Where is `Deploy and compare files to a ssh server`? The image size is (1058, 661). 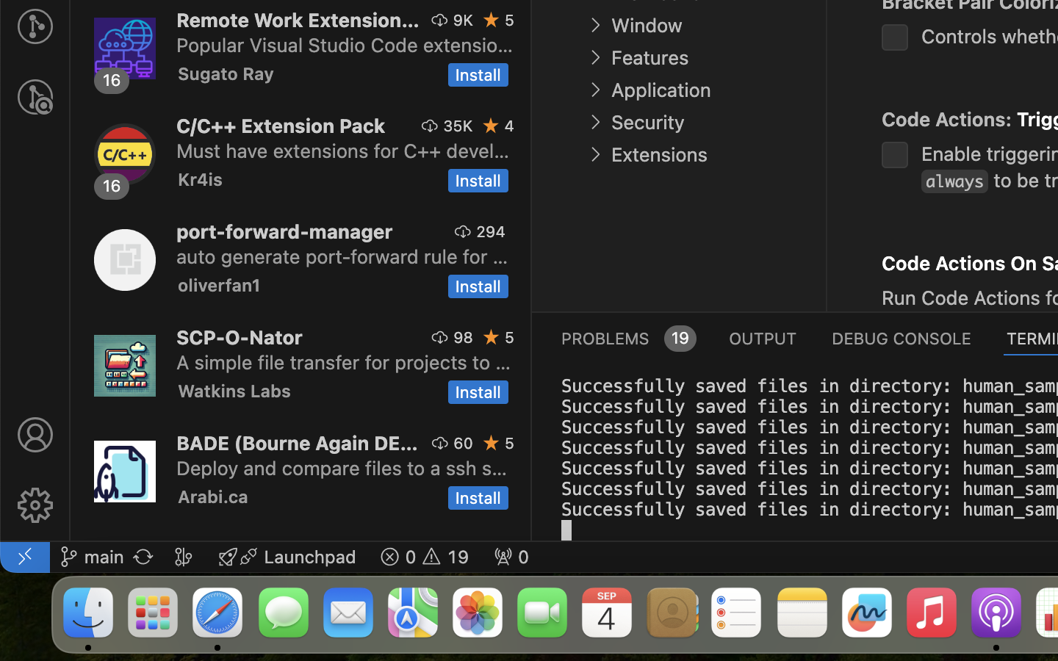 Deploy and compare files to a ssh server is located at coordinates (342, 468).